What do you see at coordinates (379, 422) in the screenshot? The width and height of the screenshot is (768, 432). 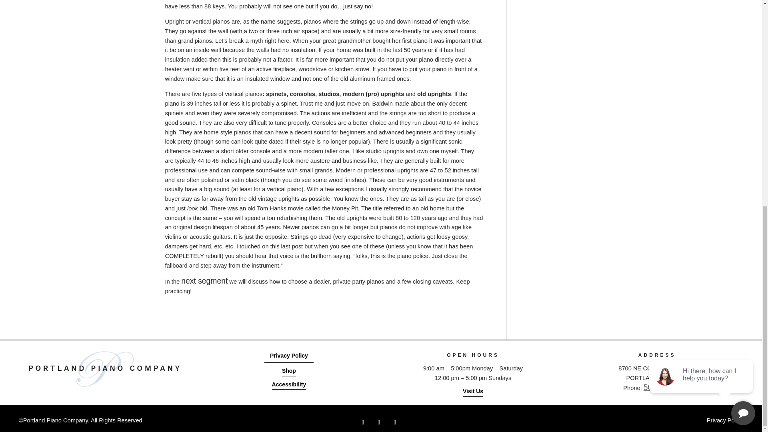 I see `Follow on X` at bounding box center [379, 422].